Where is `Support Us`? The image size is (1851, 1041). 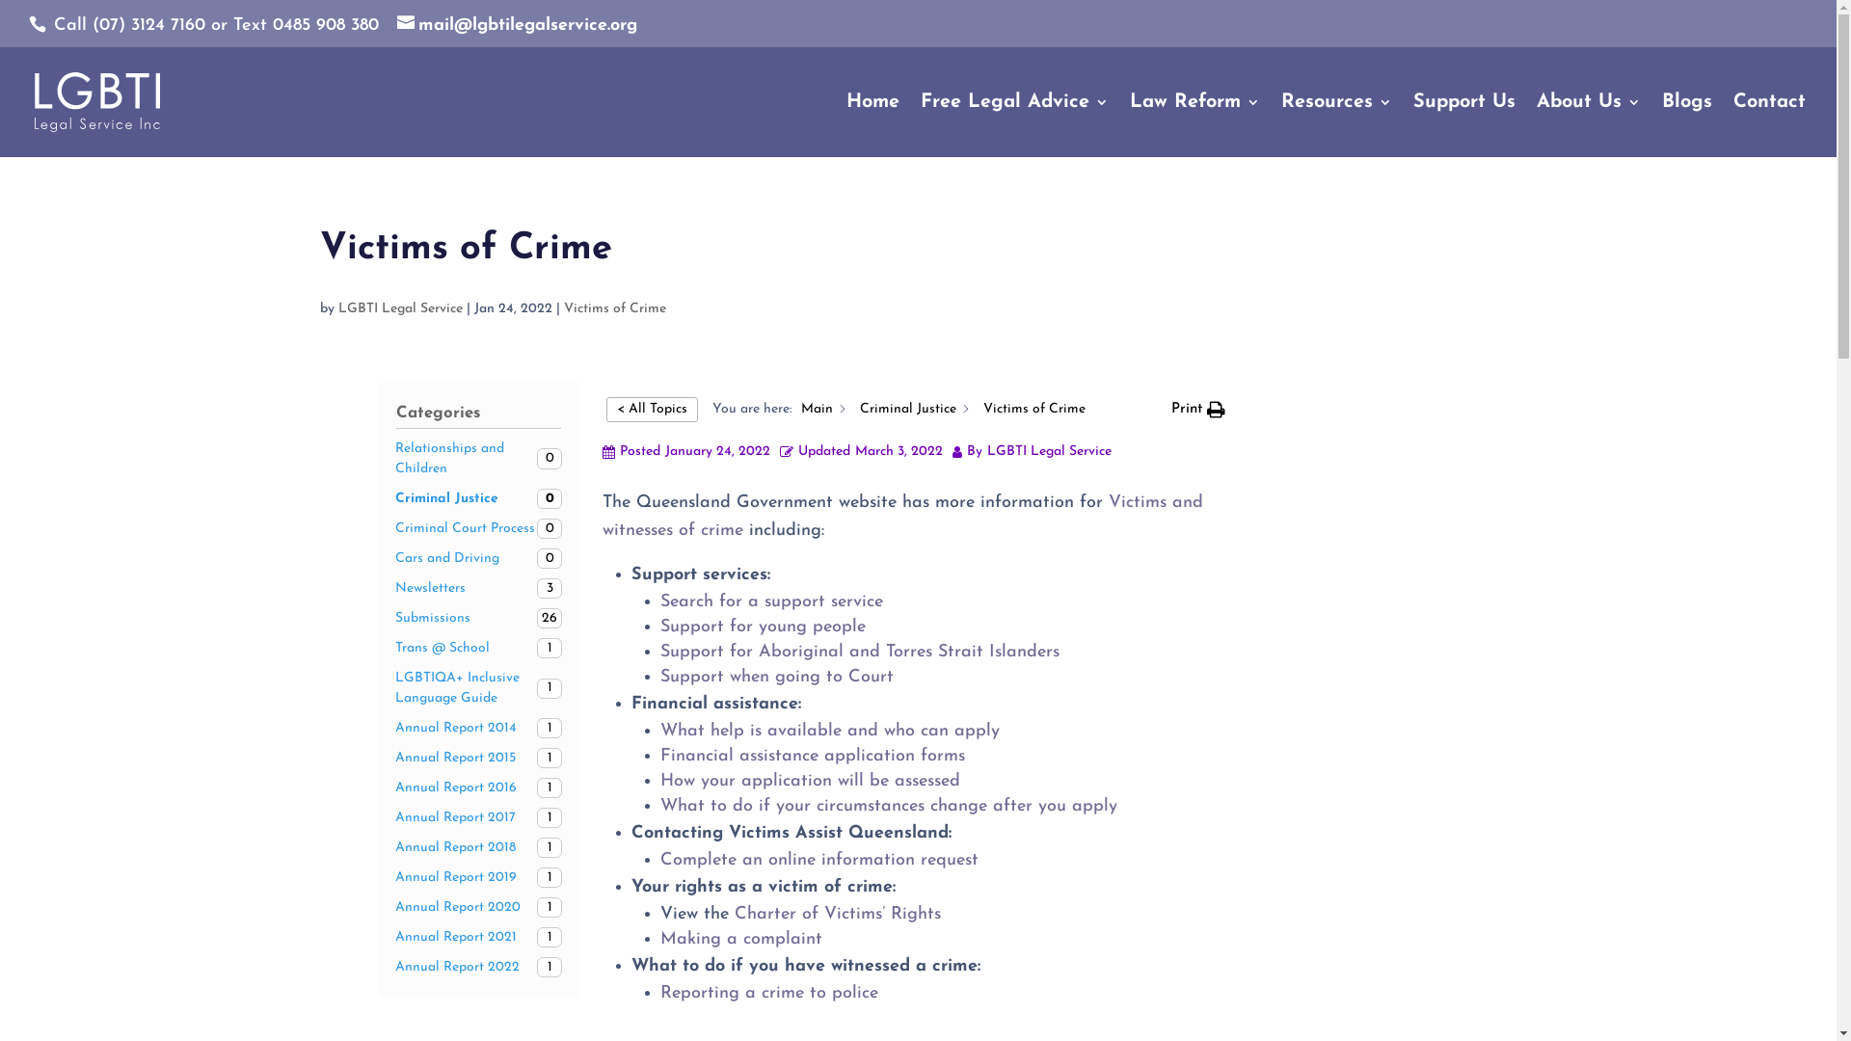
Support Us is located at coordinates (1464, 126).